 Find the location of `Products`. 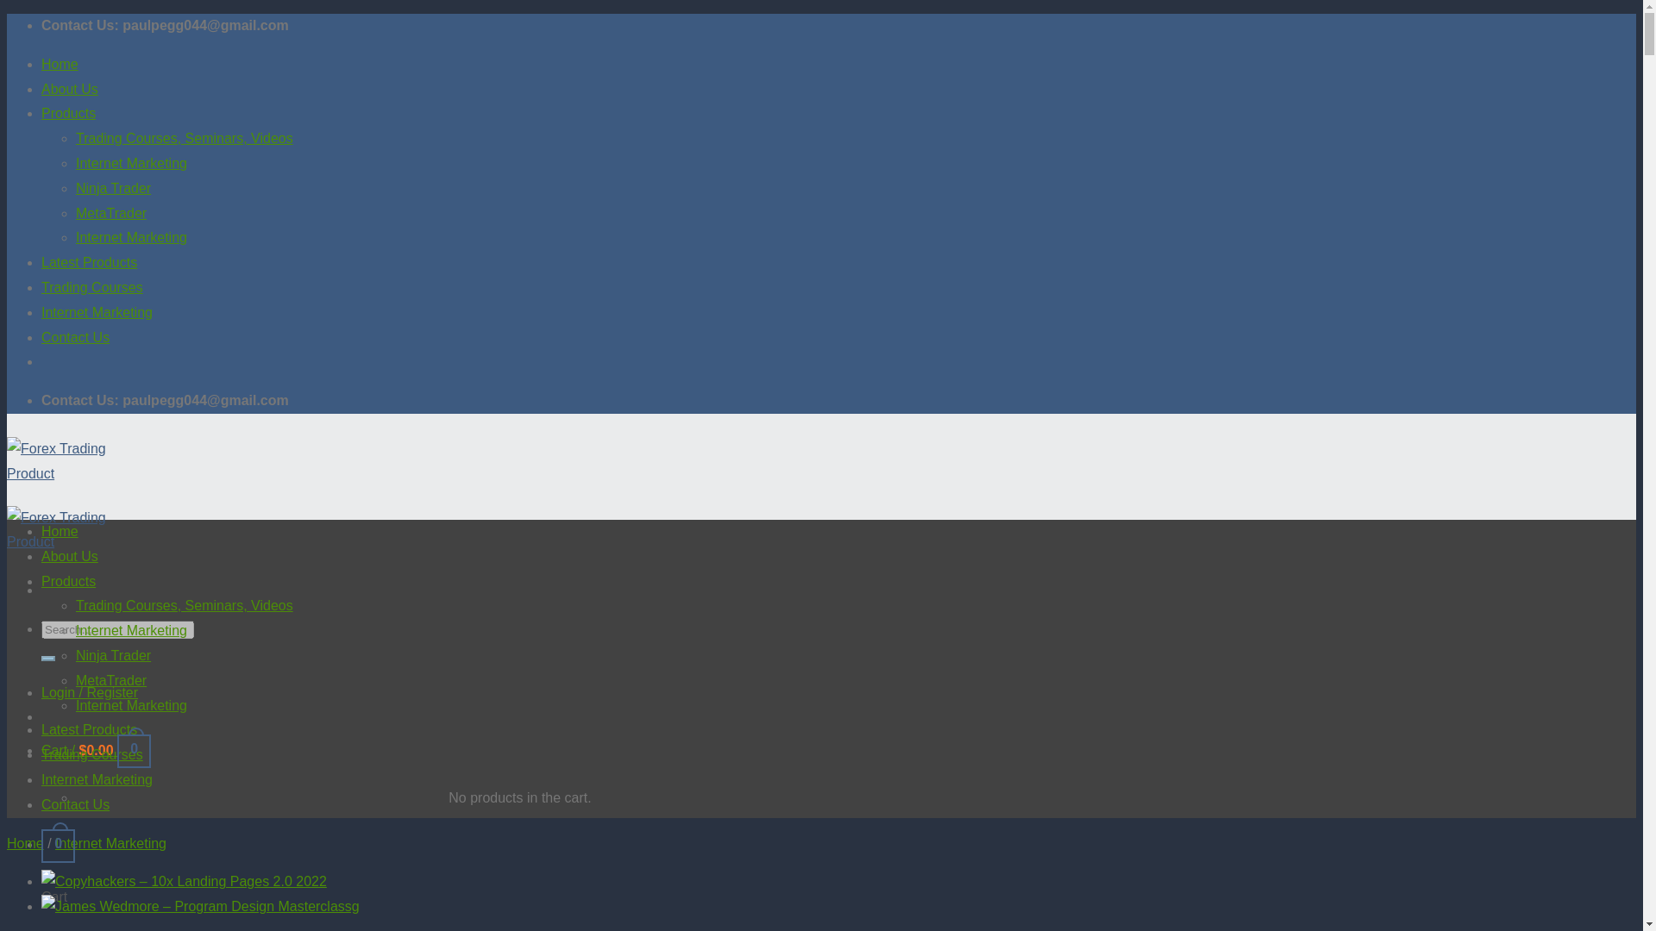

Products is located at coordinates (69, 114).